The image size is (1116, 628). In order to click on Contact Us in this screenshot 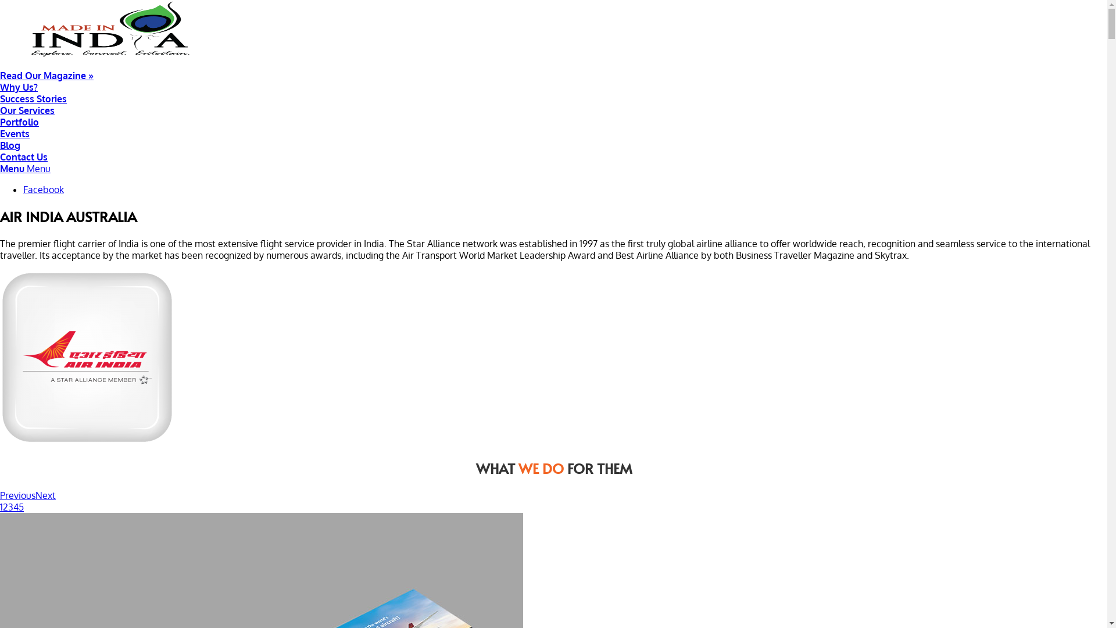, I will do `click(553, 157)`.